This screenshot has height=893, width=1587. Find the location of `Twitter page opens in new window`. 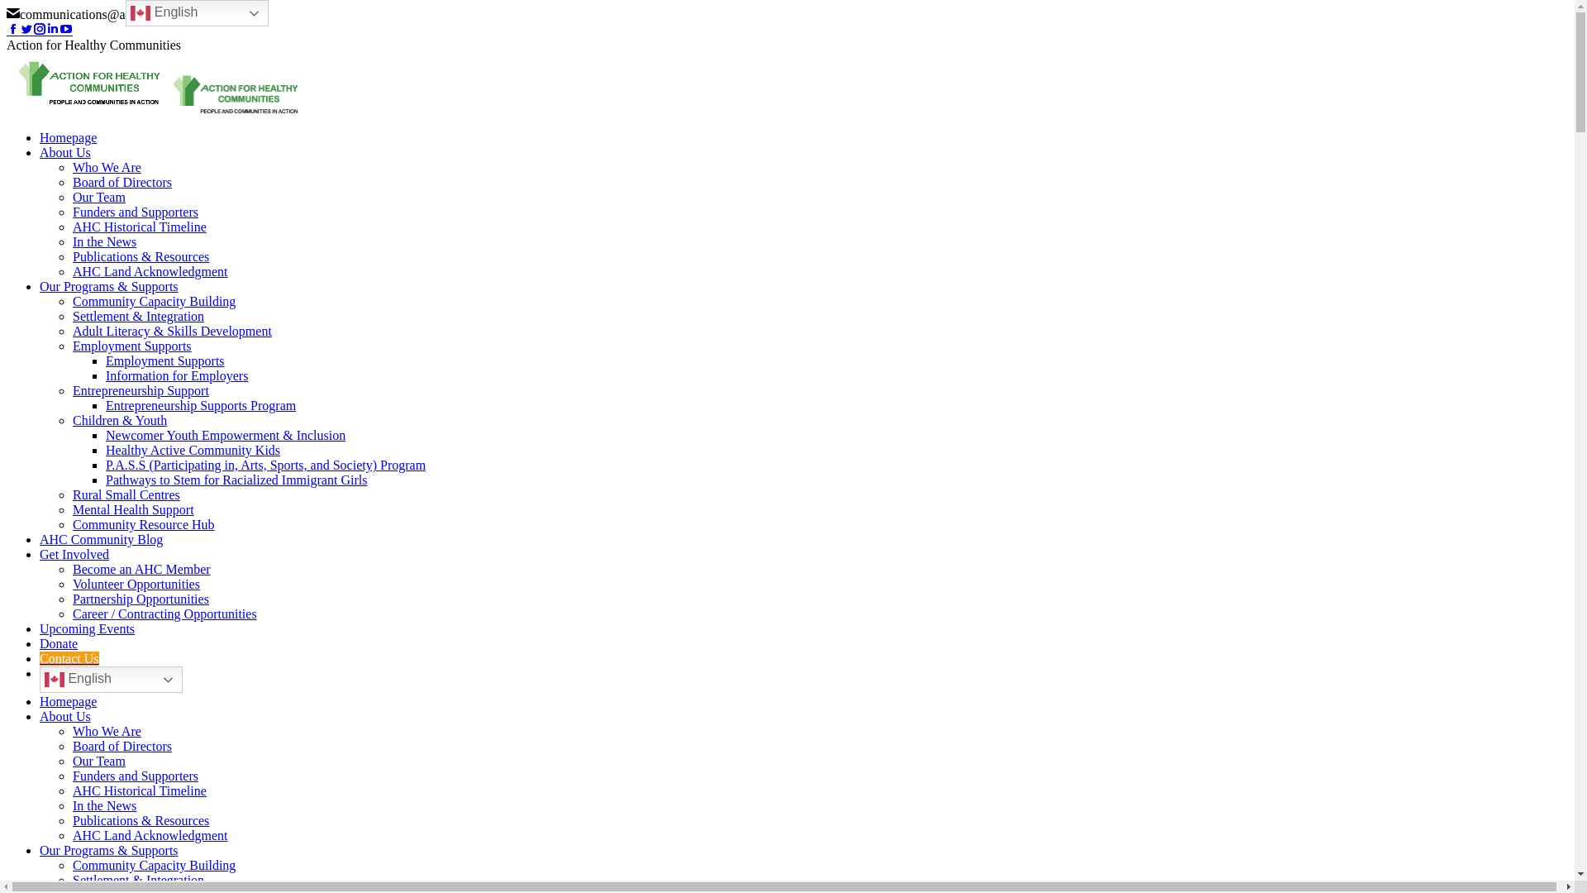

Twitter page opens in new window is located at coordinates (26, 30).